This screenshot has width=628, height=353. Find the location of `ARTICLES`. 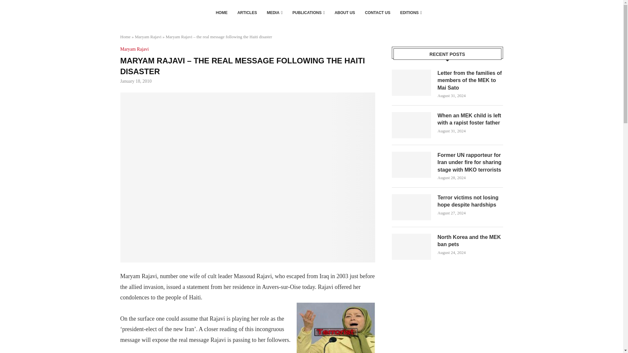

ARTICLES is located at coordinates (247, 12).